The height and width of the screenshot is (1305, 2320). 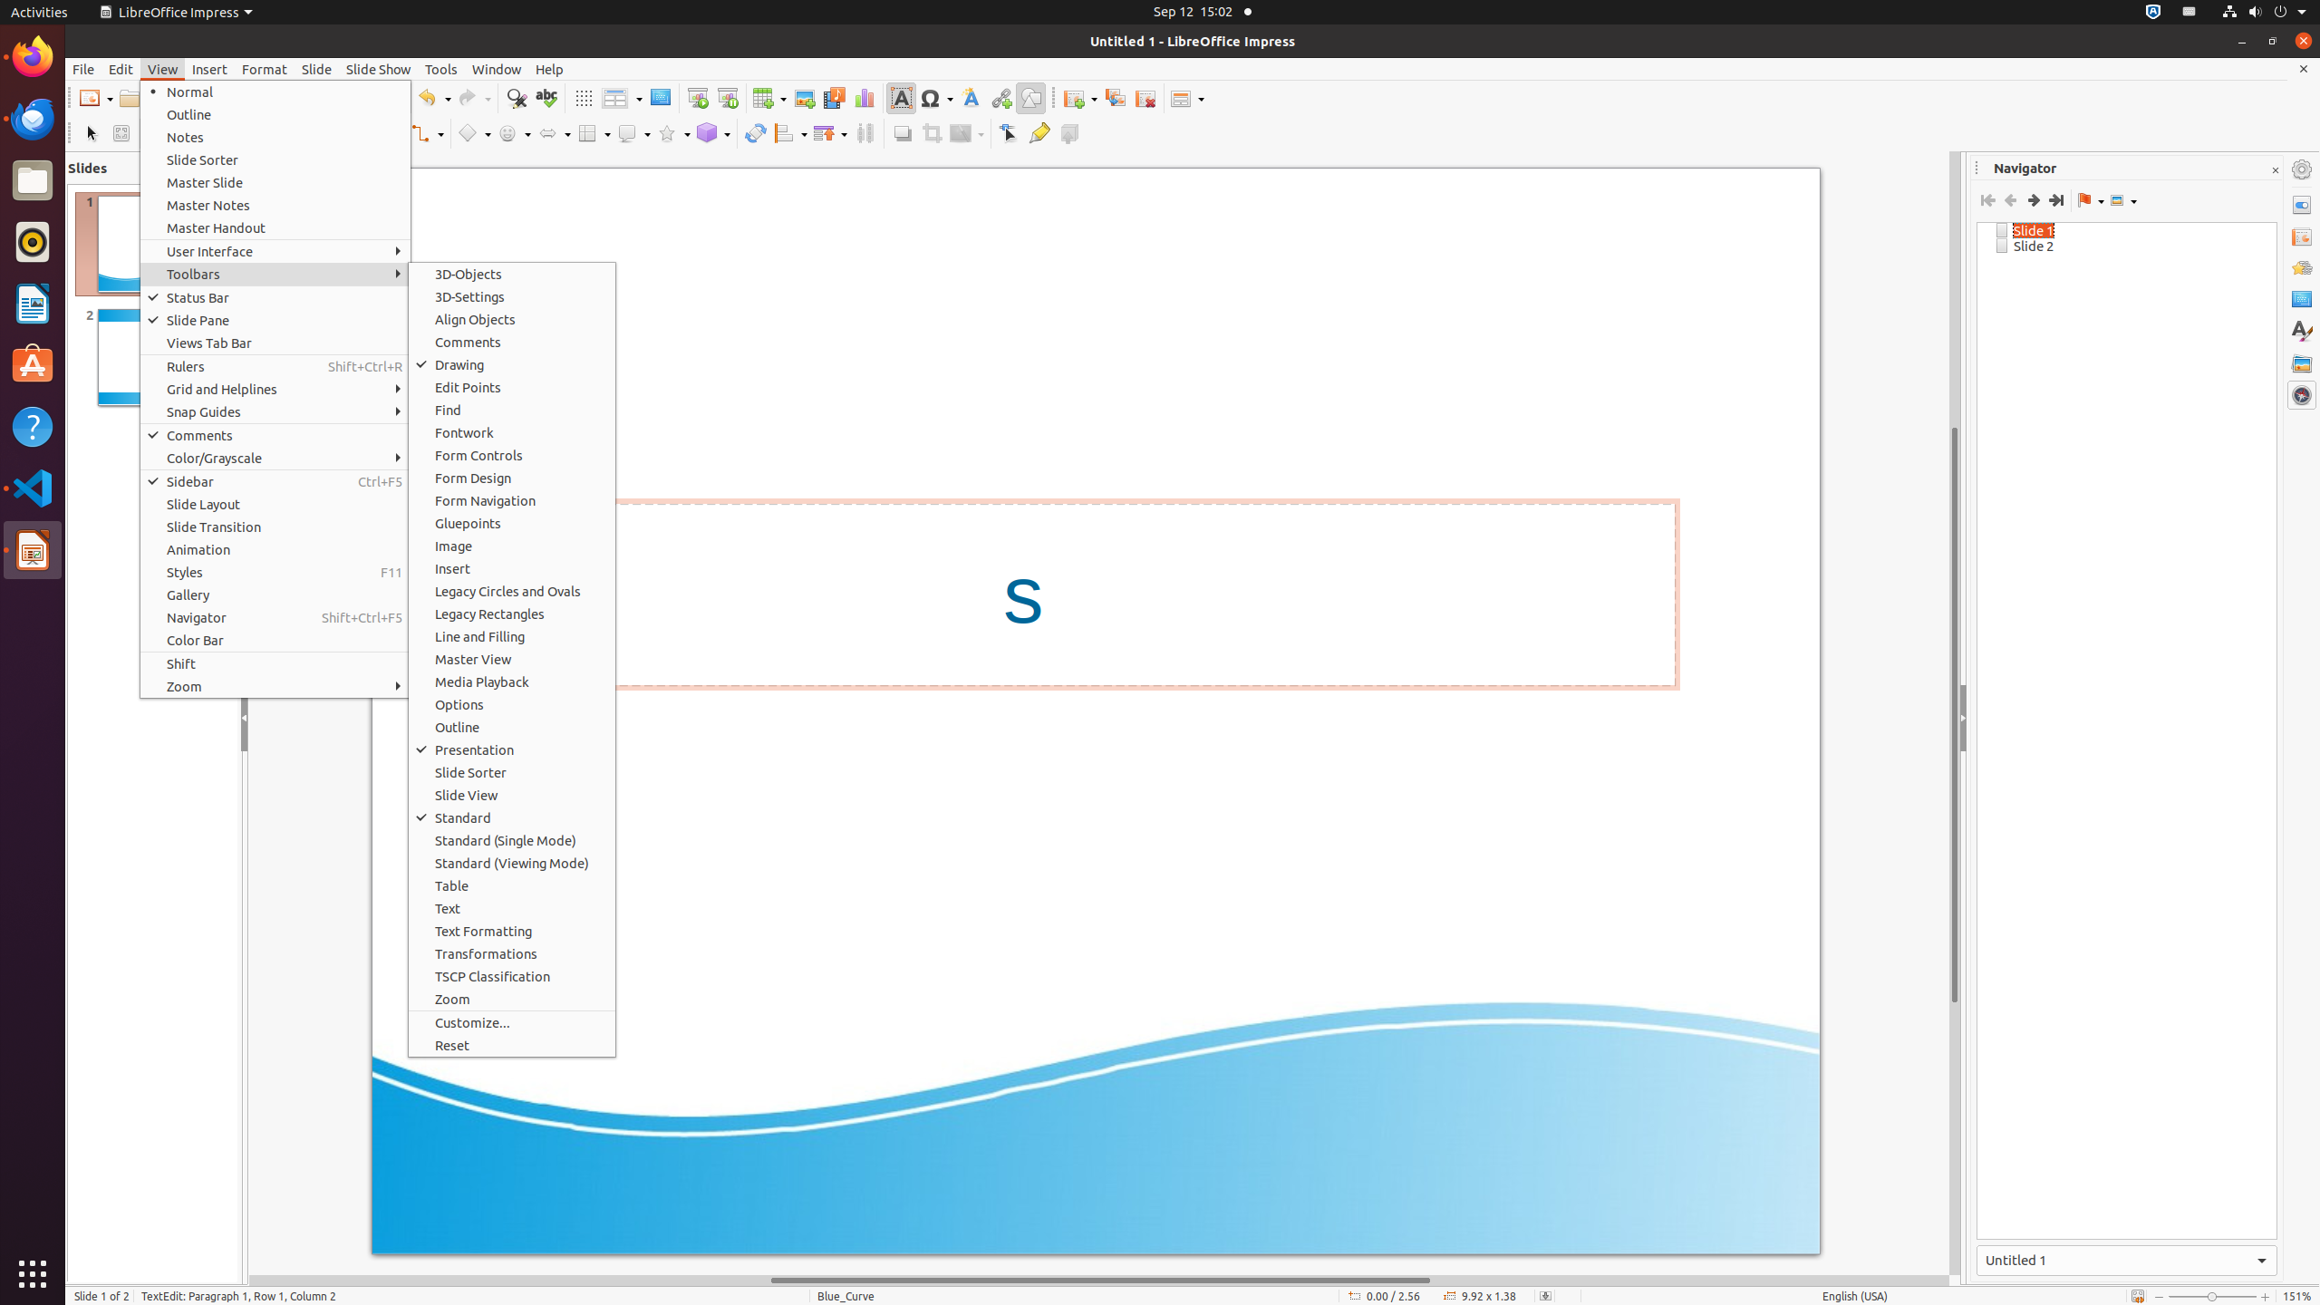 What do you see at coordinates (275, 297) in the screenshot?
I see `Status Bar` at bounding box center [275, 297].